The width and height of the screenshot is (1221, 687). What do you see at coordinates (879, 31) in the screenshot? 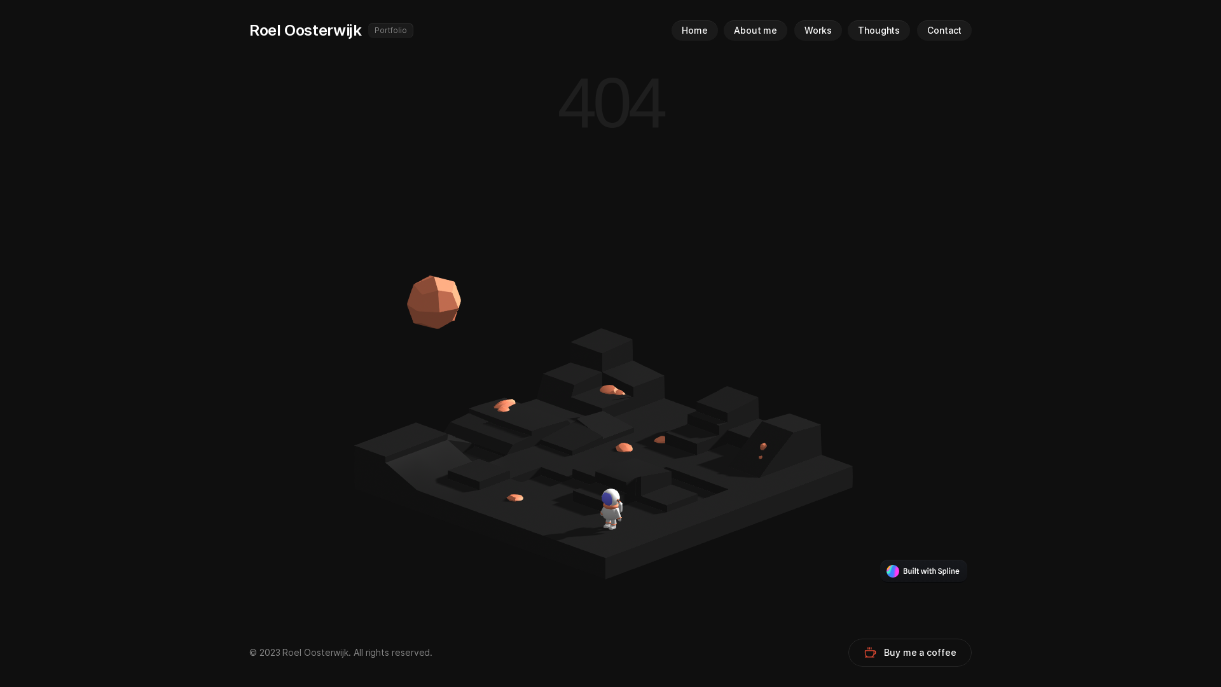
I see `Thoughts` at bounding box center [879, 31].